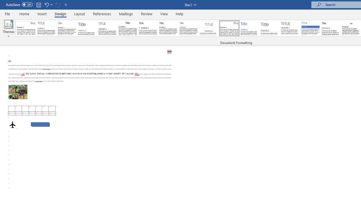 The height and width of the screenshot is (203, 361). I want to click on Centered, so click(209, 28).